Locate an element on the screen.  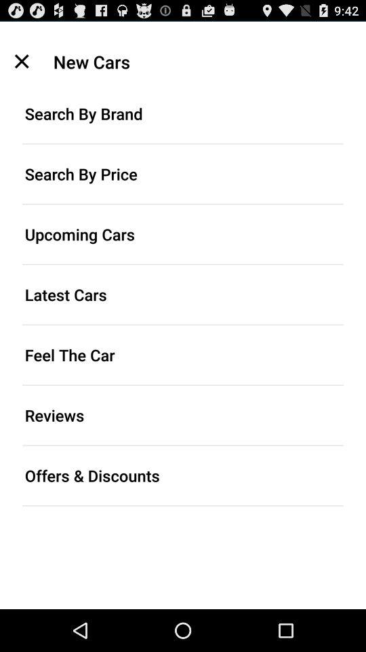
close menu is located at coordinates (22, 61).